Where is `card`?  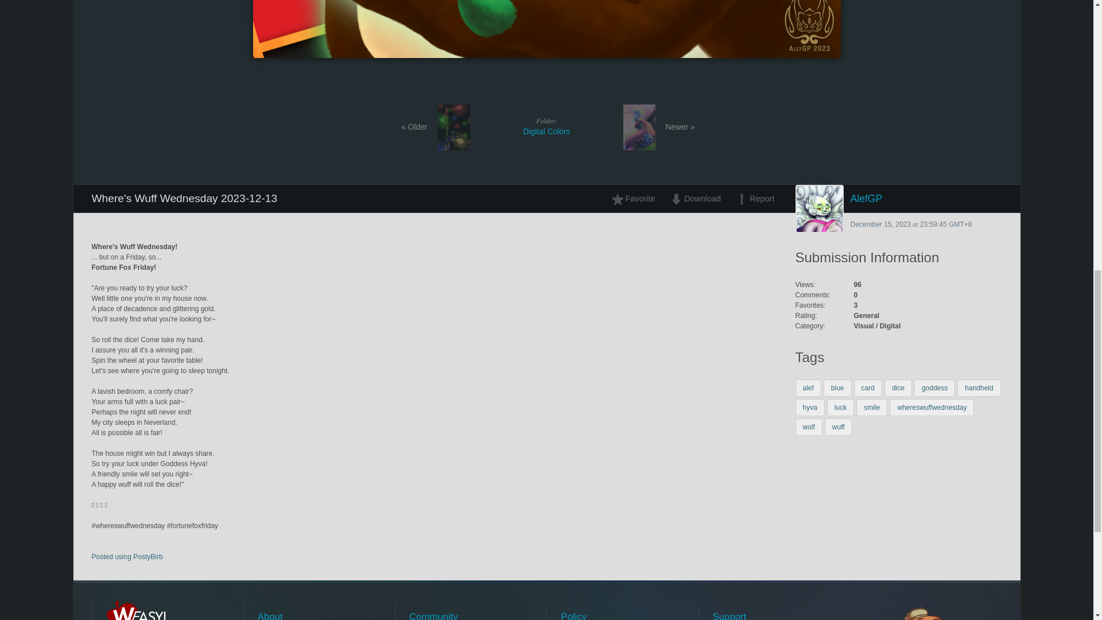
card is located at coordinates (868, 388).